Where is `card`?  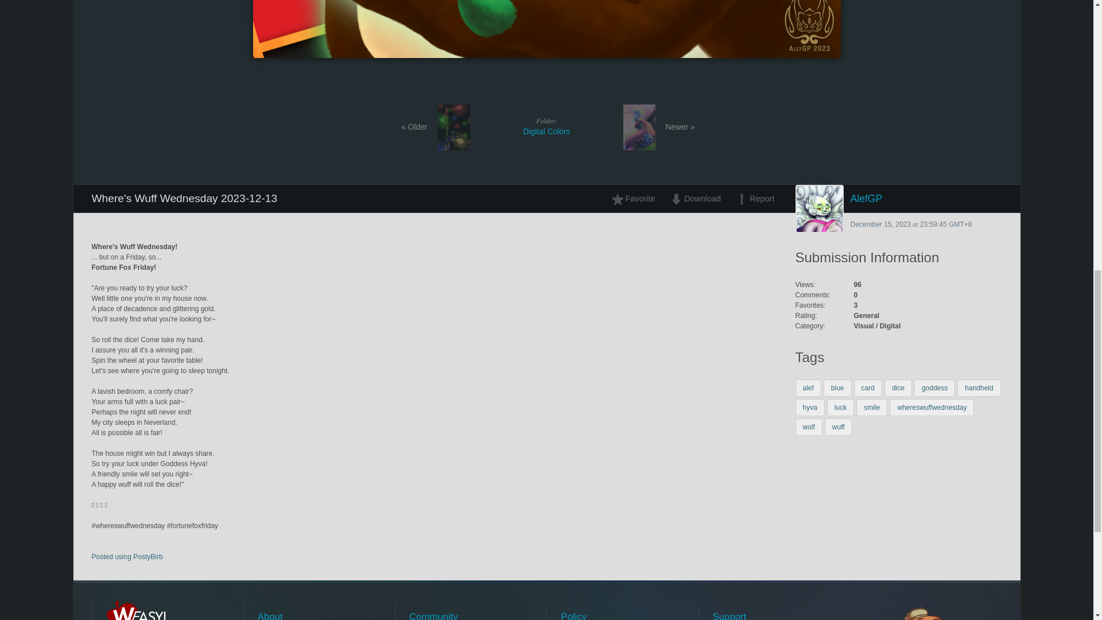
card is located at coordinates (868, 388).